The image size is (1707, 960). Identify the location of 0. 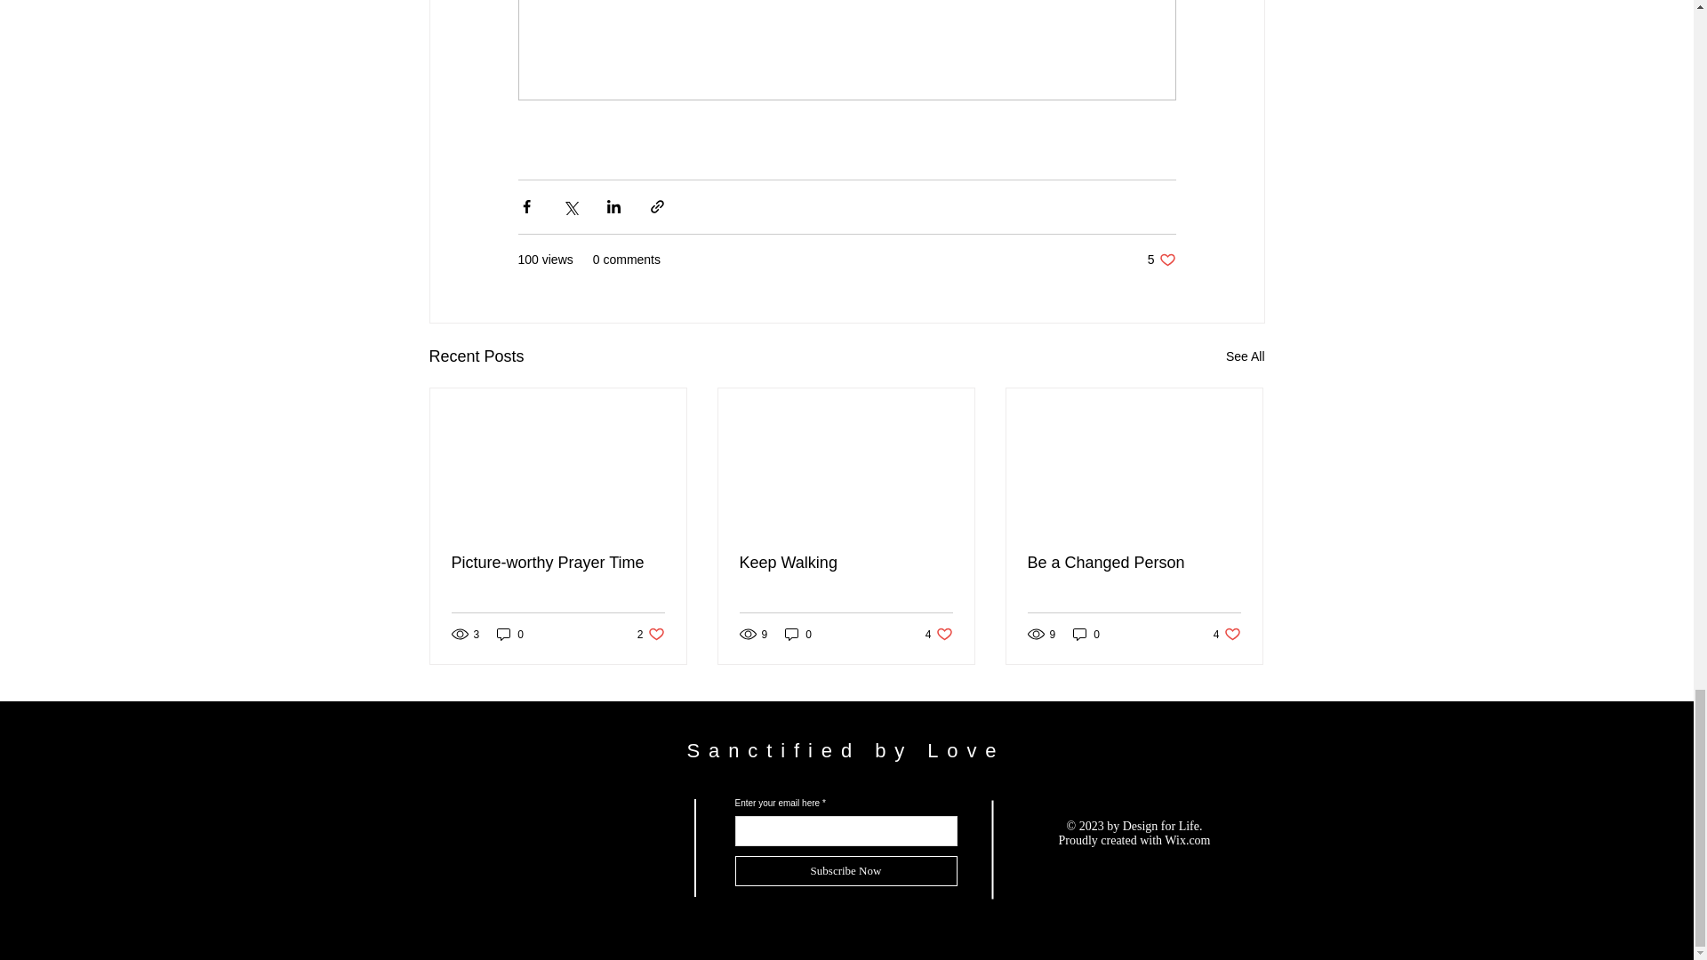
(845, 563).